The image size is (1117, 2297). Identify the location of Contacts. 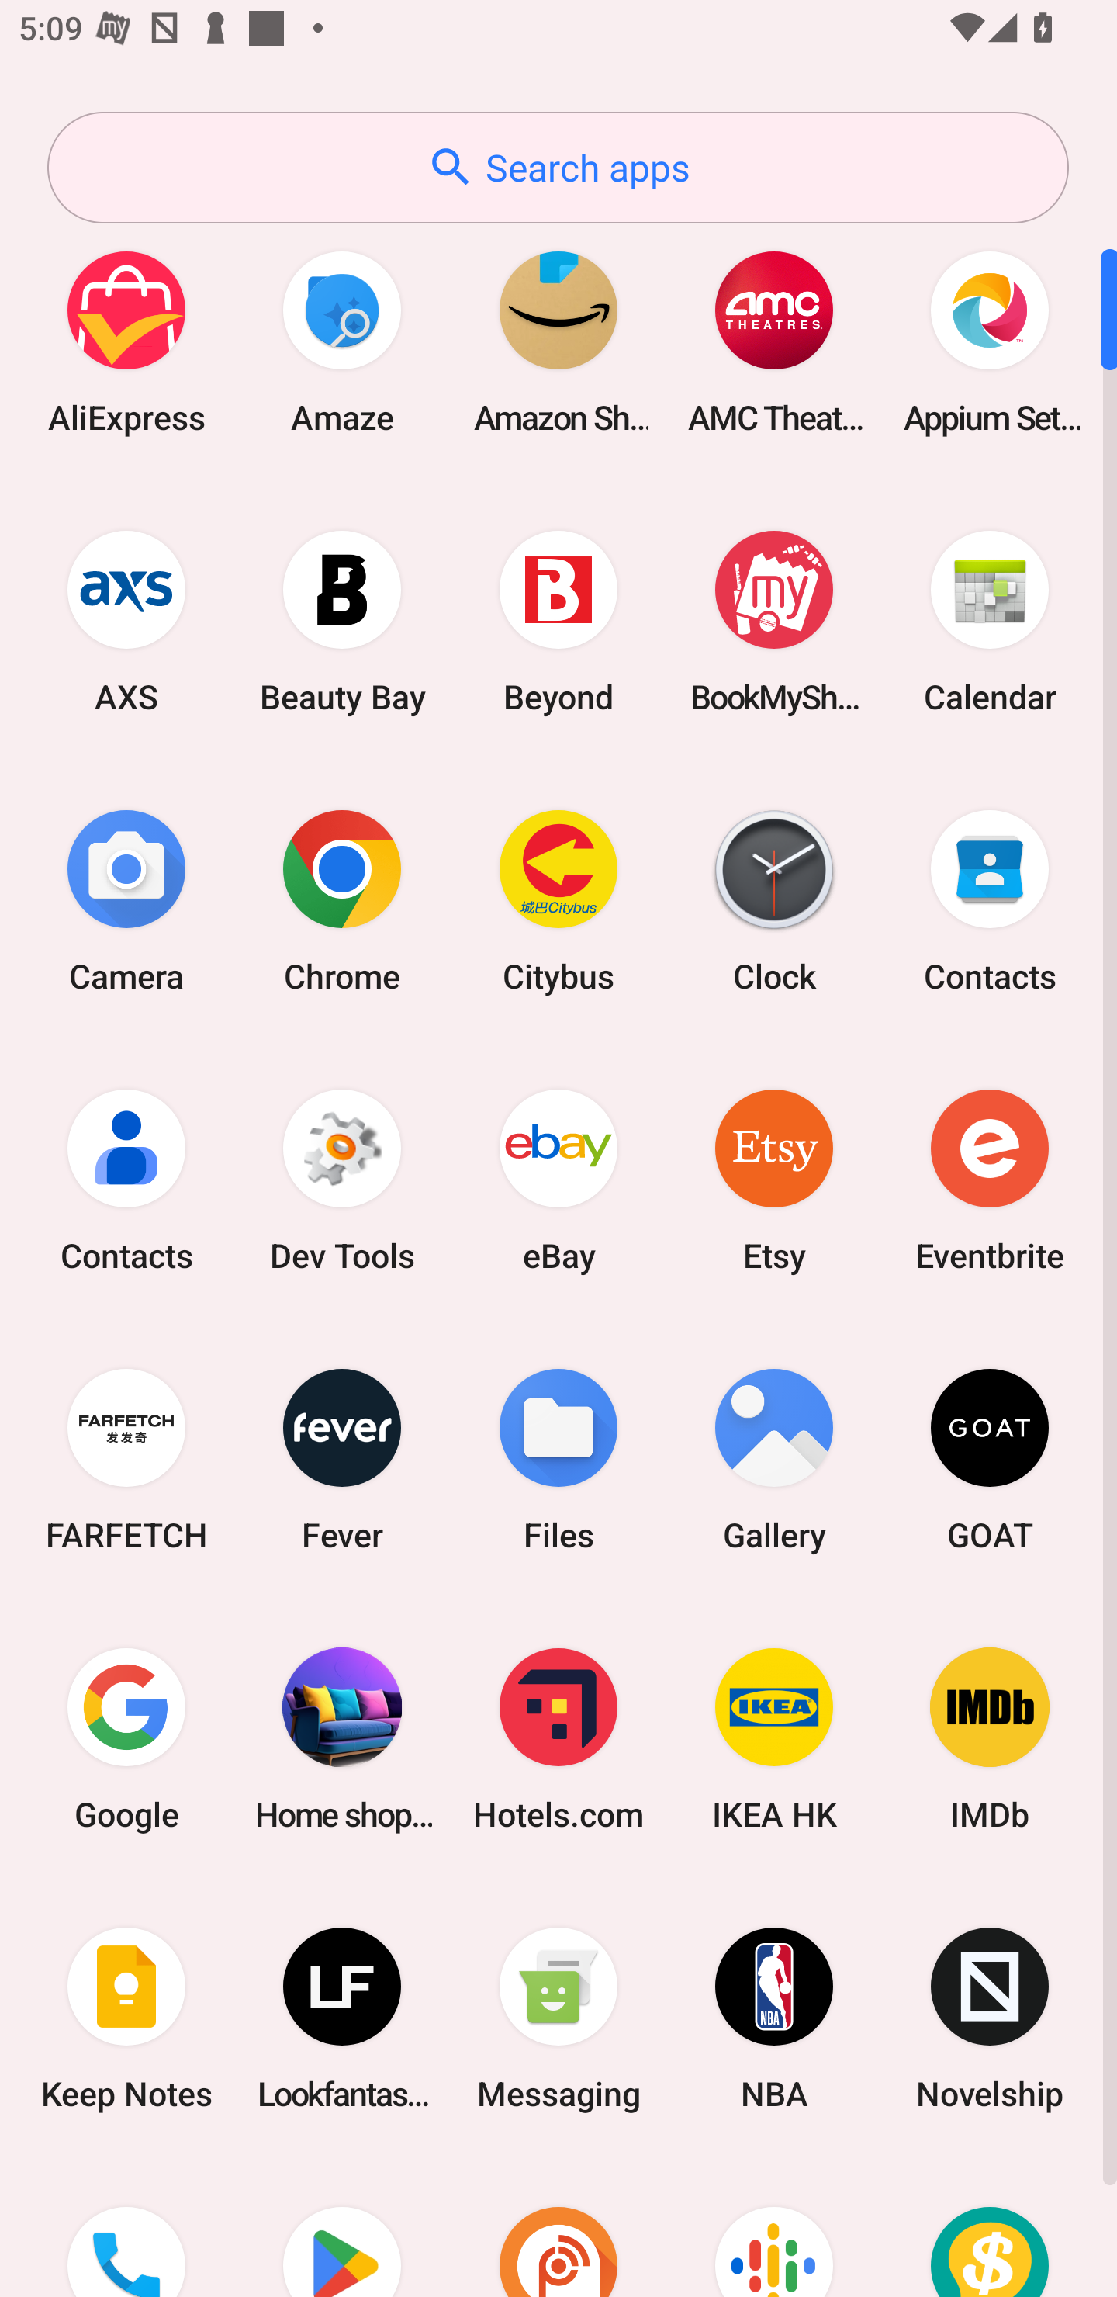
(990, 900).